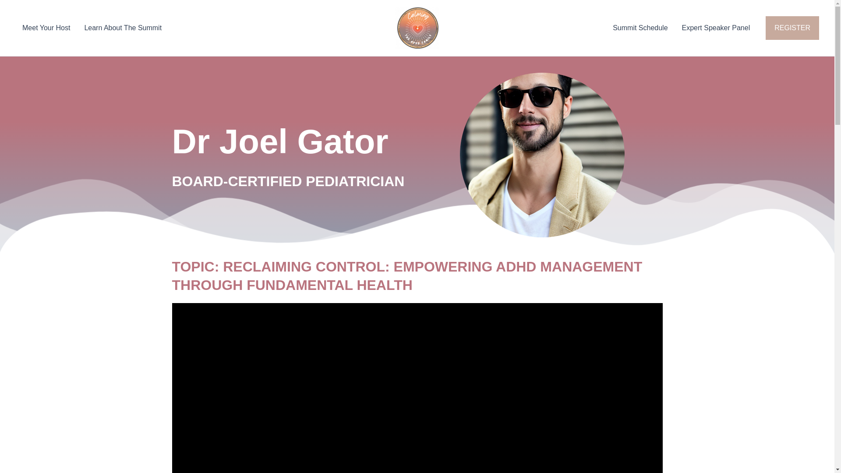 The height and width of the screenshot is (473, 841). What do you see at coordinates (792, 28) in the screenshot?
I see `REGISTER` at bounding box center [792, 28].